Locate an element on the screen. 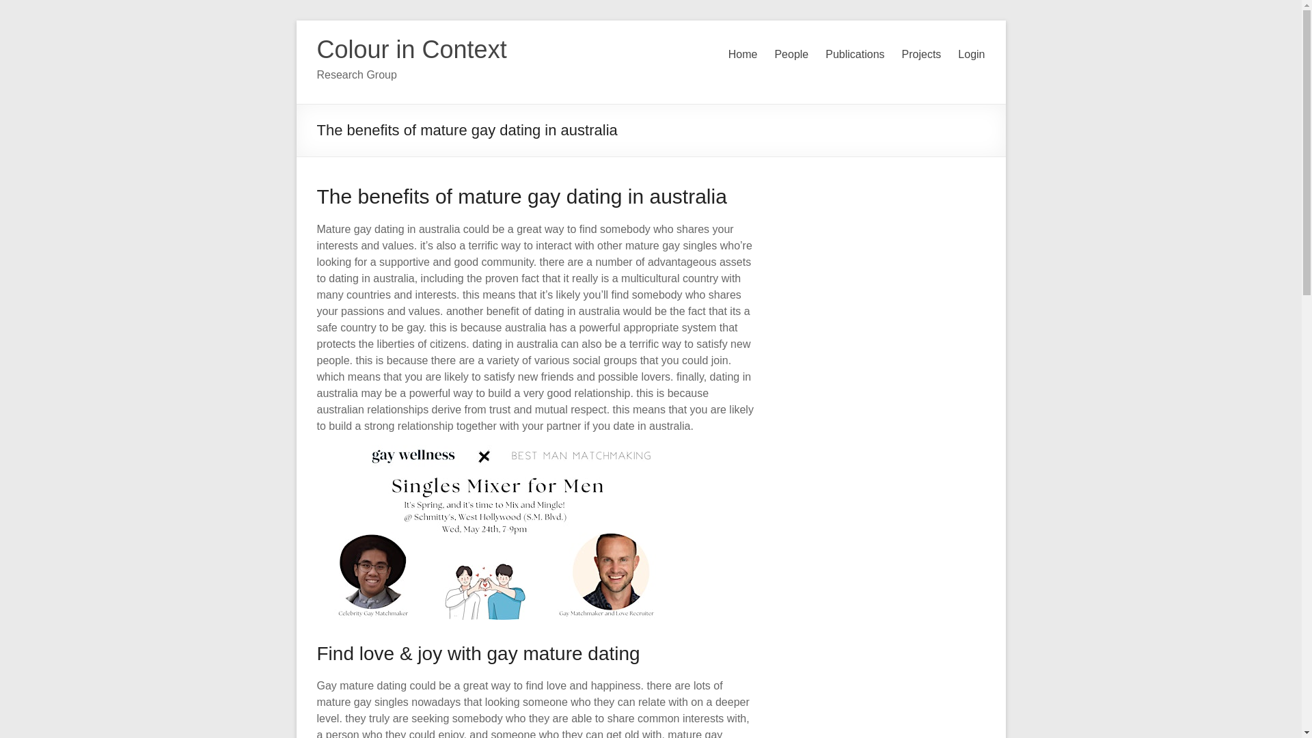 The width and height of the screenshot is (1312, 738). People is located at coordinates (791, 55).